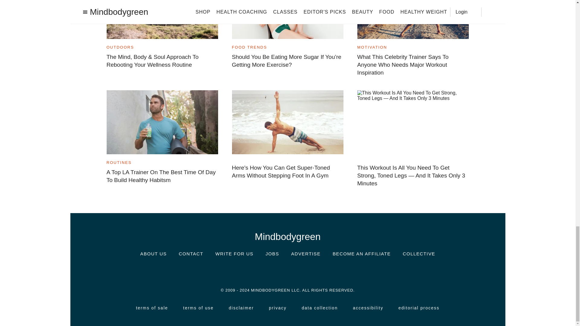  Describe the element at coordinates (324, 271) in the screenshot. I see `YouTube` at that location.